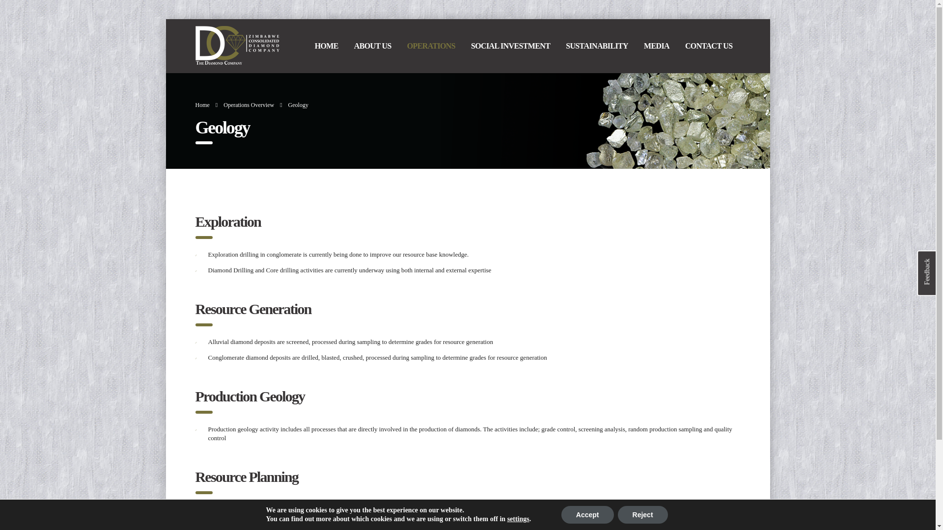  Describe the element at coordinates (597, 46) in the screenshot. I see `SUSTAINABILITY` at that location.